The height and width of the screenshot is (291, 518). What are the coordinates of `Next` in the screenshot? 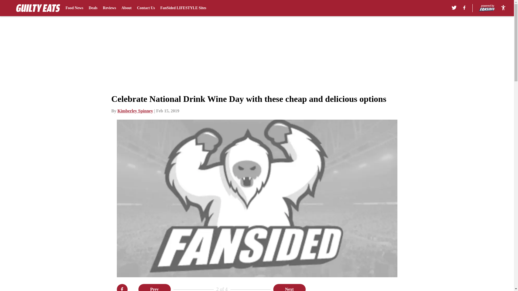 It's located at (289, 287).